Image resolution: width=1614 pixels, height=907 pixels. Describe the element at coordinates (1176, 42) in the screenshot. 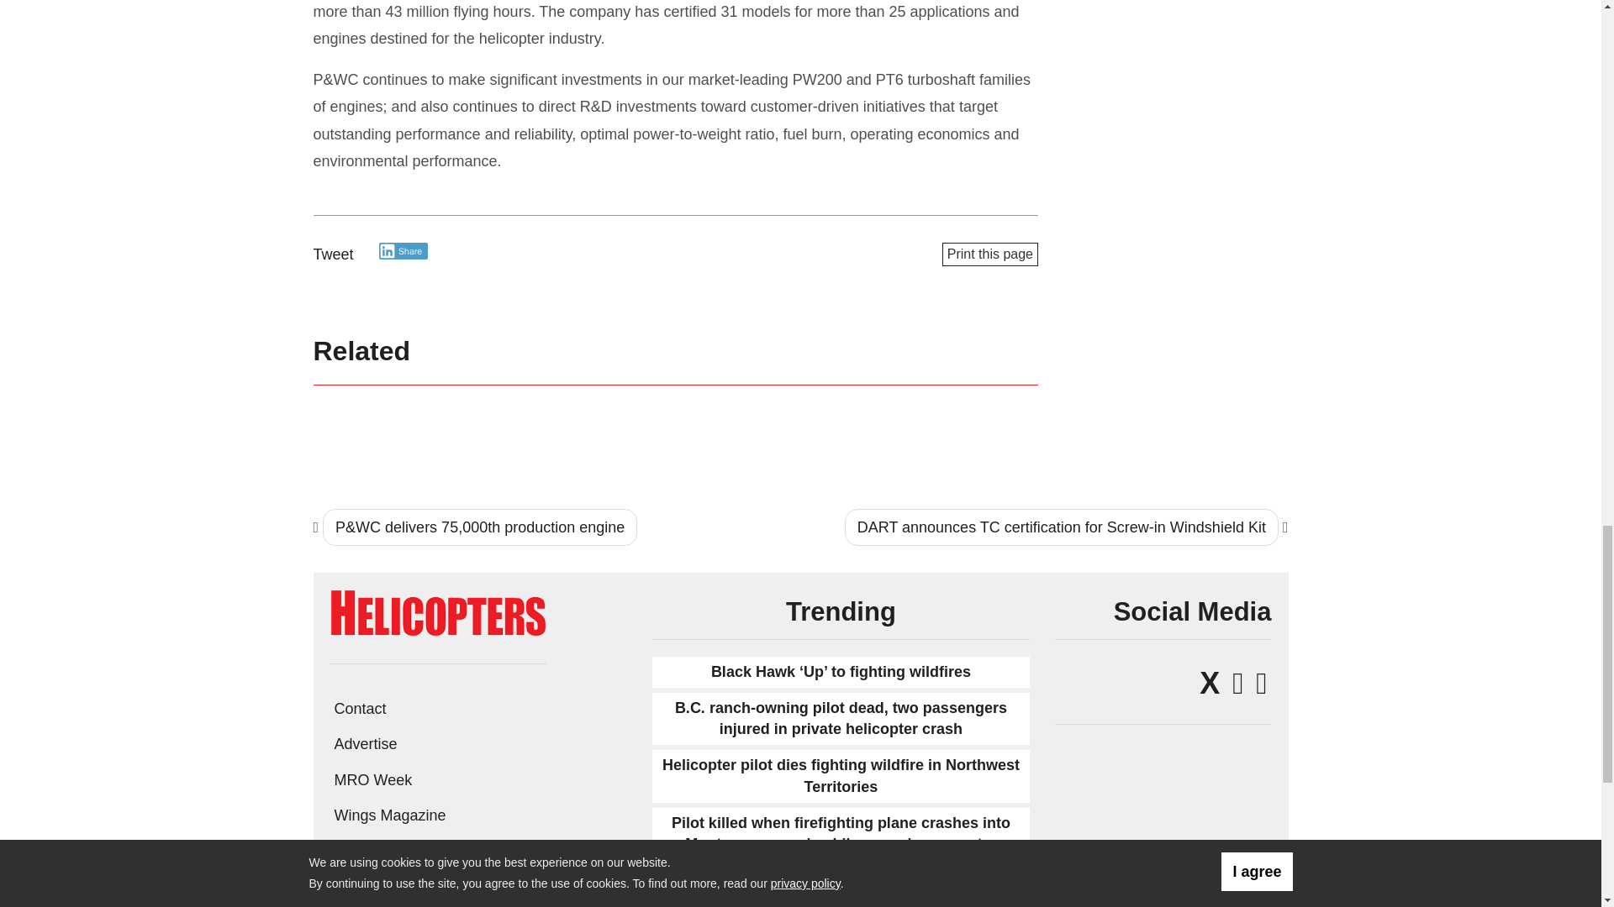

I see `3rd party ad content` at that location.